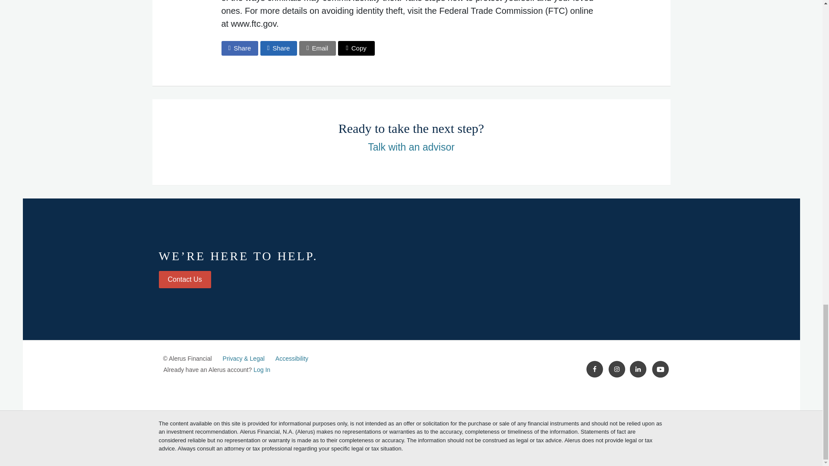  I want to click on Facebook, so click(595, 369).